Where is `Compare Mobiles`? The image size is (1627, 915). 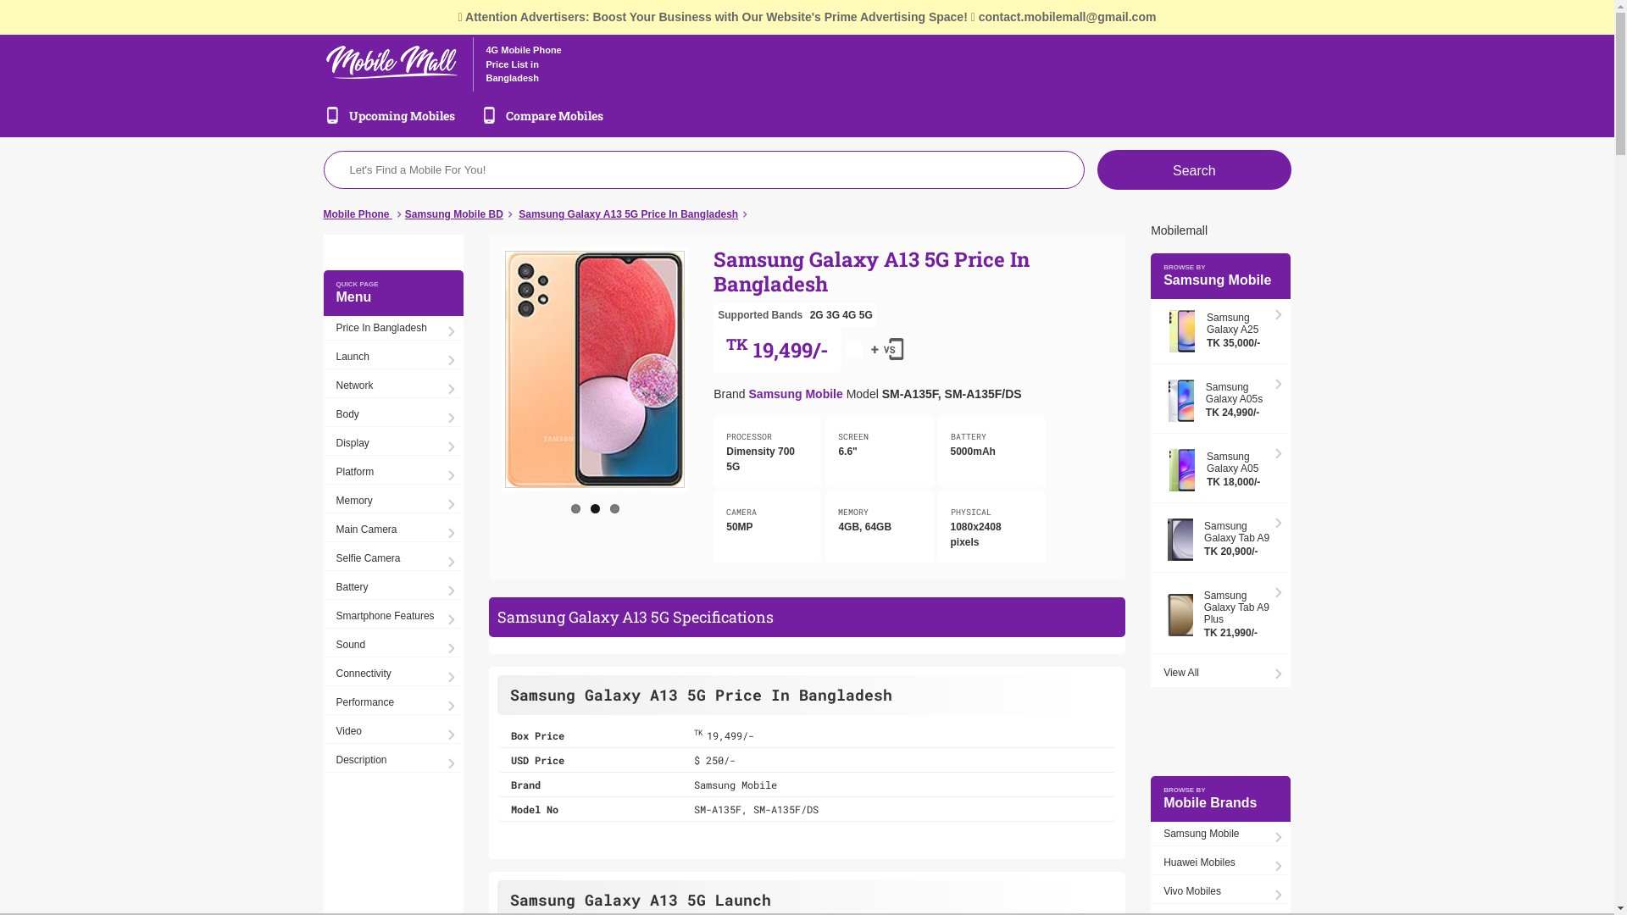 Compare Mobiles is located at coordinates (554, 115).